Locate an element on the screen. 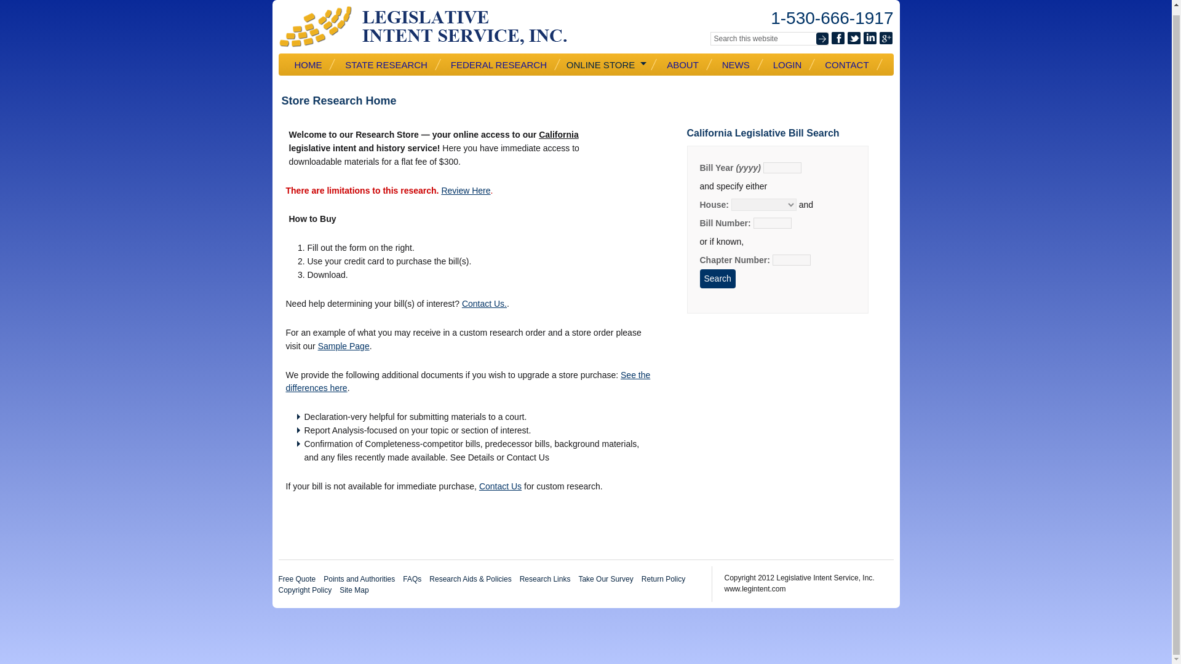  NEWS is located at coordinates (739, 65).